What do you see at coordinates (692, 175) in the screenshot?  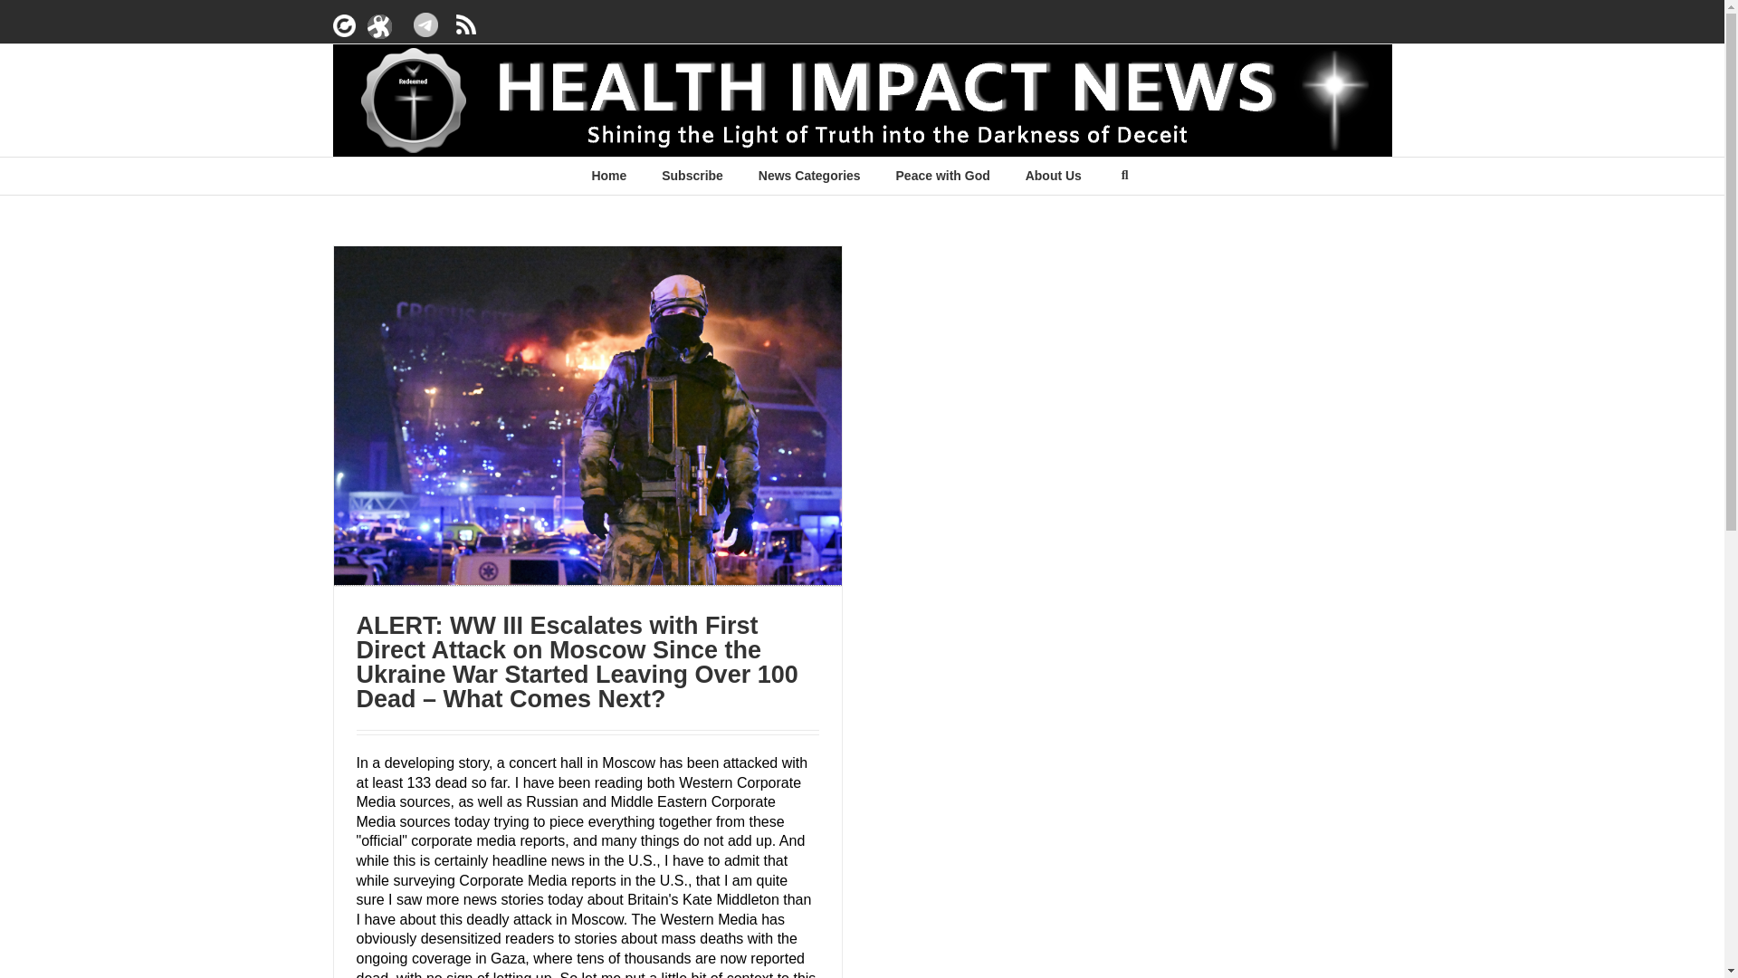 I see `Subscribe` at bounding box center [692, 175].